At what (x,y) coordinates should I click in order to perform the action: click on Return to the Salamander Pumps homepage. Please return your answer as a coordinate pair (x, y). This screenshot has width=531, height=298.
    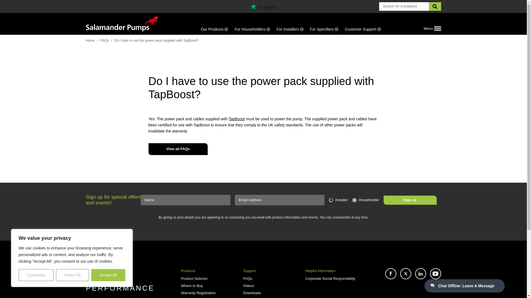
    Looking at the image, I should click on (122, 24).